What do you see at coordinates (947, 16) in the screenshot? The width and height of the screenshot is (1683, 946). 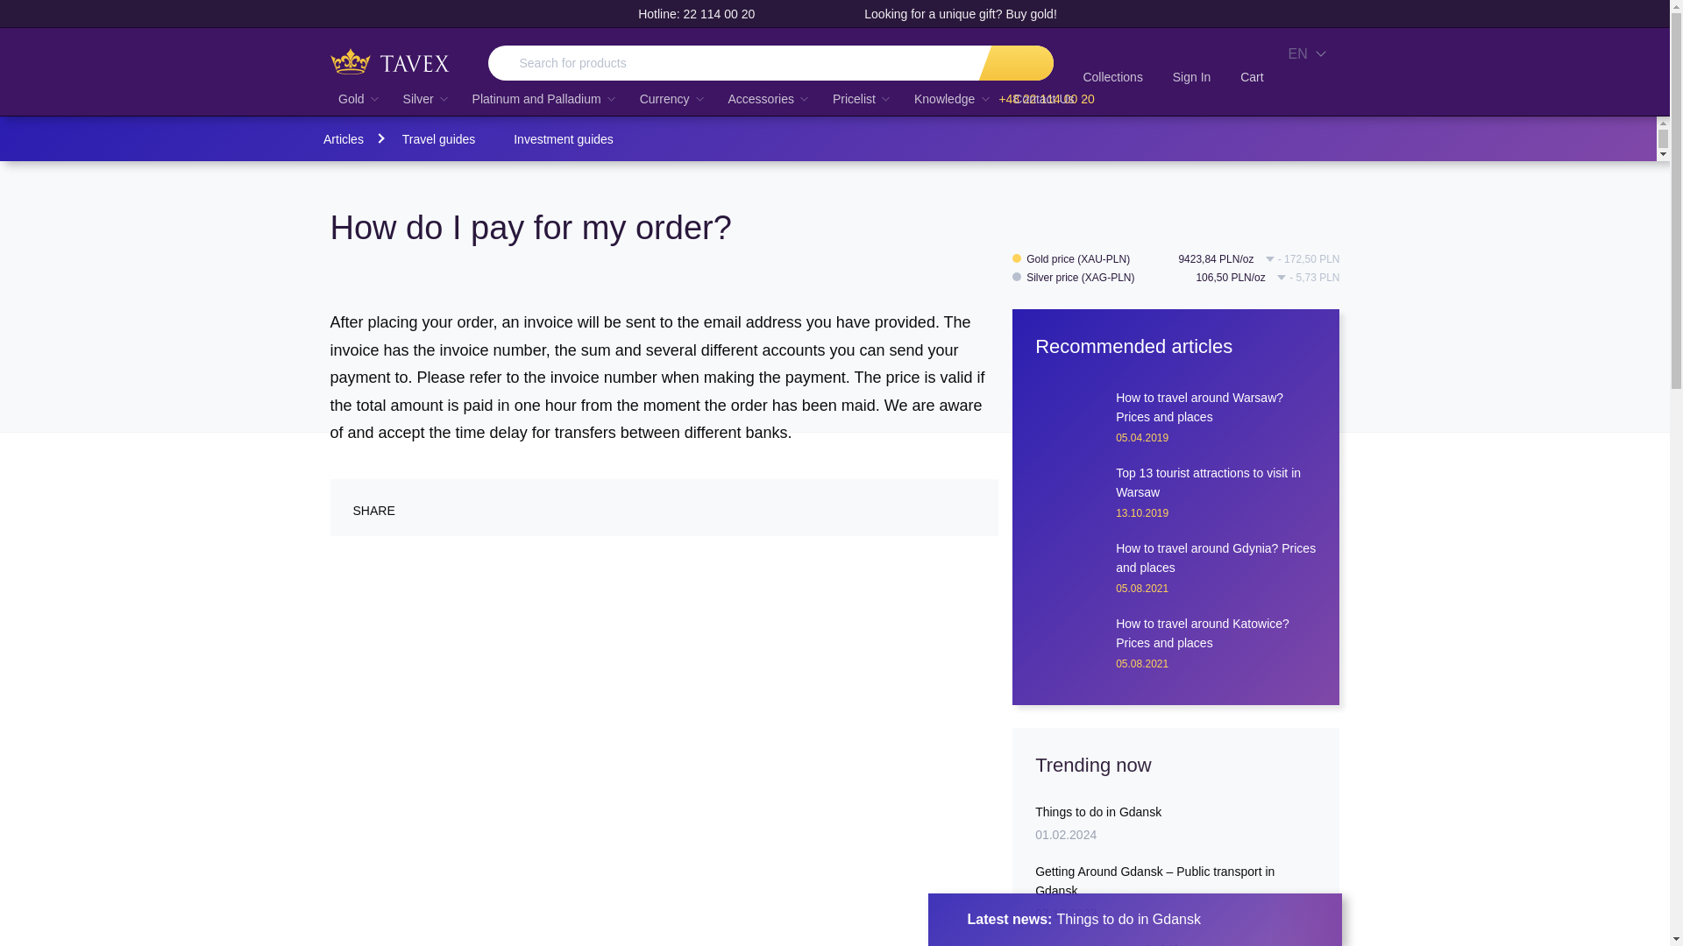 I see `Looking for a unique gift? Buy gold!` at bounding box center [947, 16].